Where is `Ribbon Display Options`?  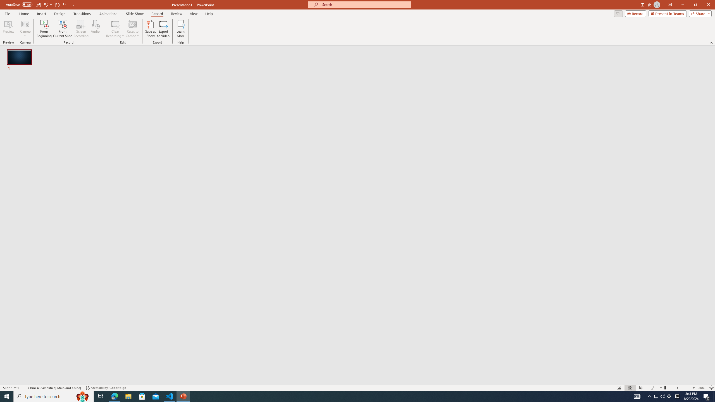 Ribbon Display Options is located at coordinates (670, 5).